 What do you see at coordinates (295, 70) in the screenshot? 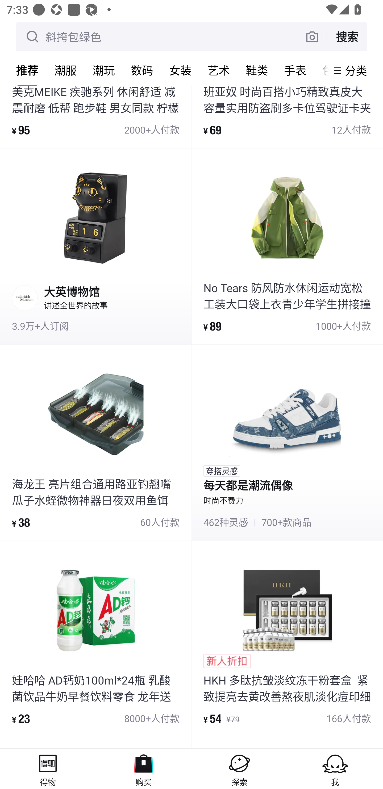
I see `手表` at bounding box center [295, 70].